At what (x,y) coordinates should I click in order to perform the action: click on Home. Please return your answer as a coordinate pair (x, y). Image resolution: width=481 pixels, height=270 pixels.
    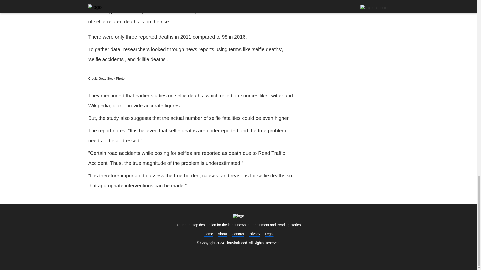
    Looking at the image, I should click on (208, 234).